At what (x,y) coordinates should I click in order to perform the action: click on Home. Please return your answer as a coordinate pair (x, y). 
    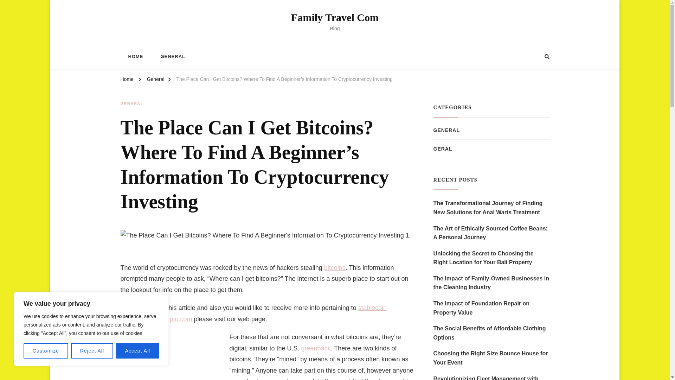
    Looking at the image, I should click on (127, 80).